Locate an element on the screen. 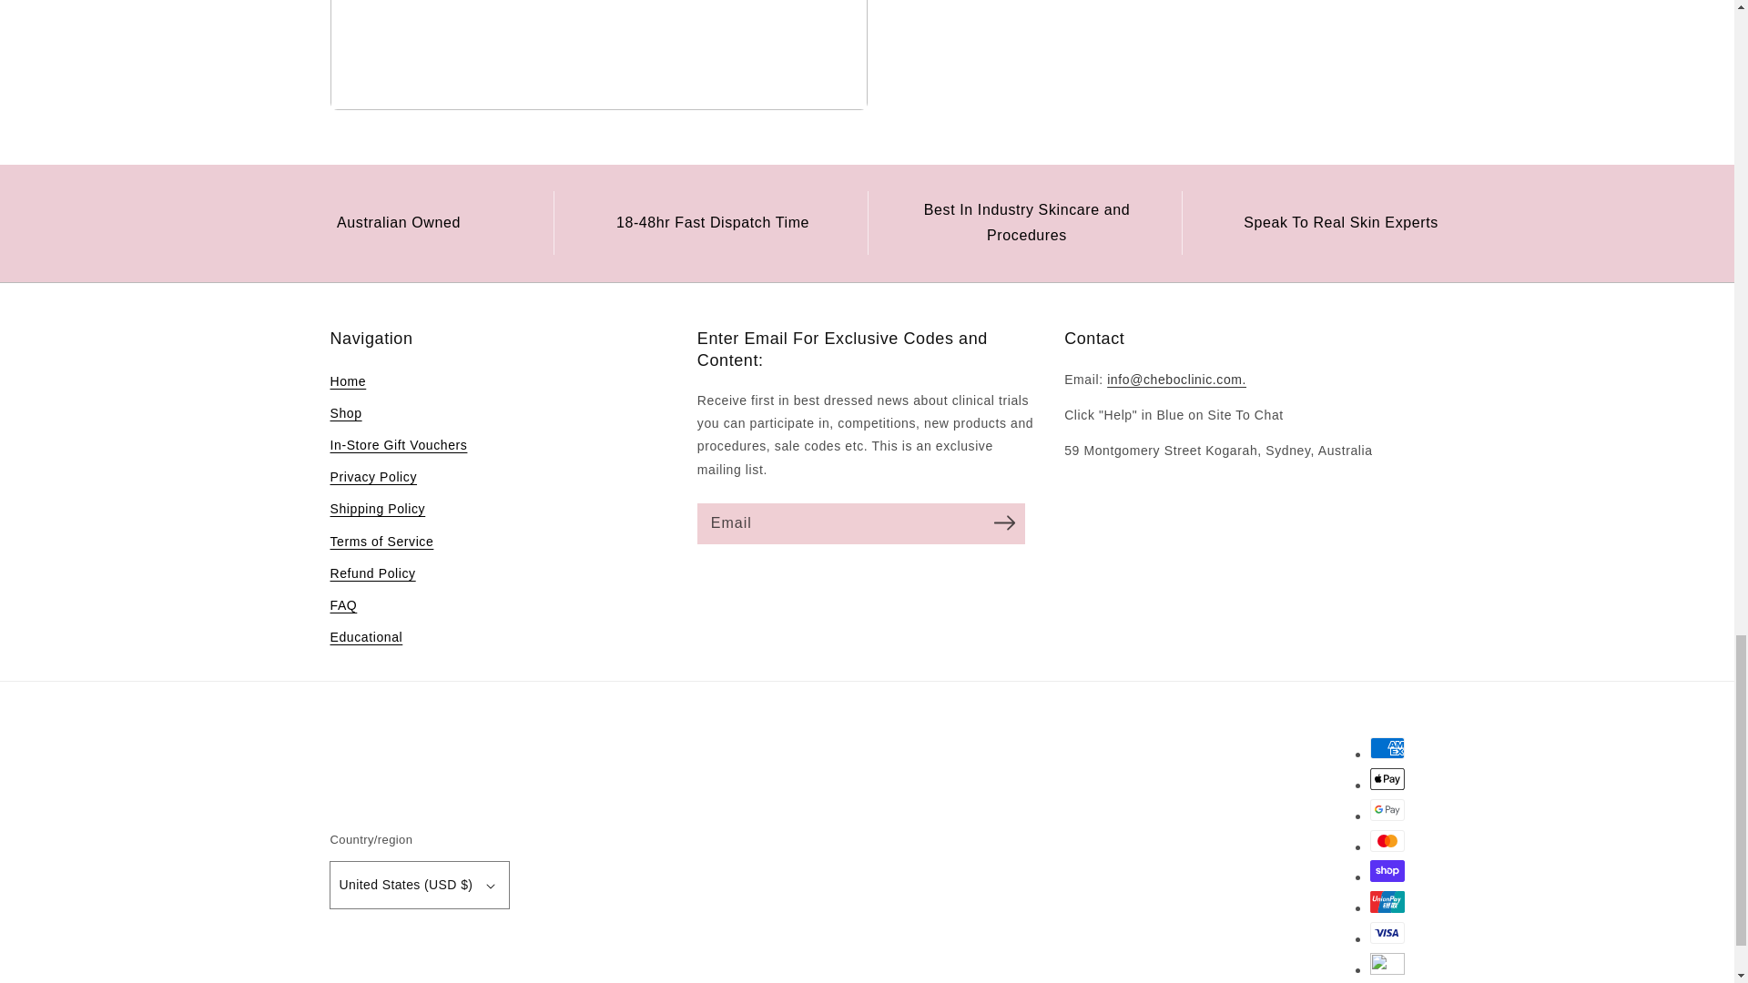  Mastercard is located at coordinates (1386, 841).